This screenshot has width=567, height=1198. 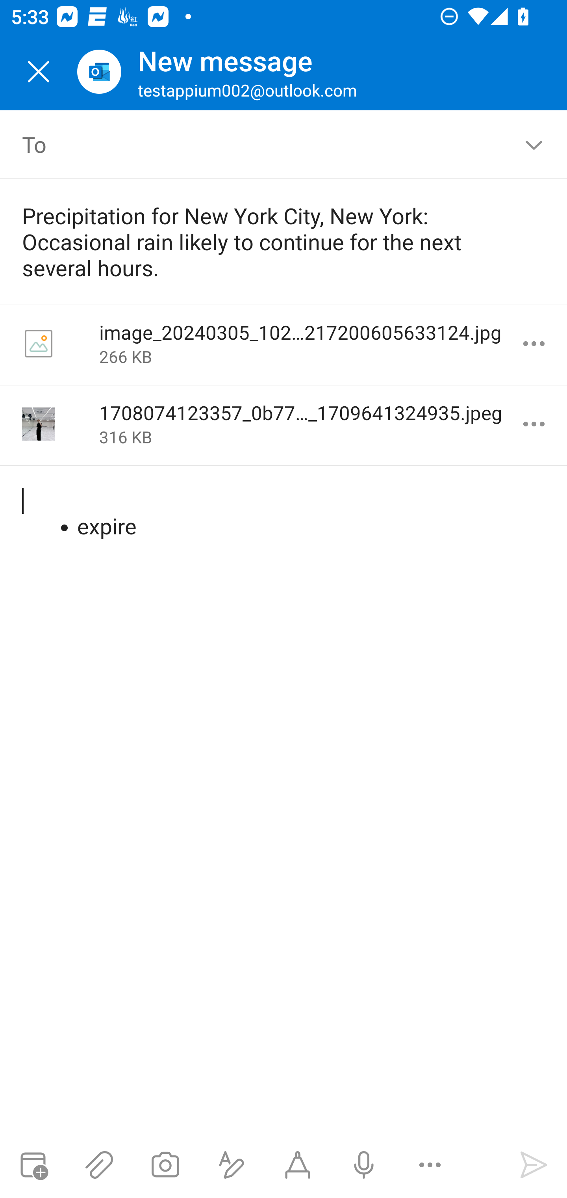 I want to click on Show formatting options, so click(x=232, y=1165).